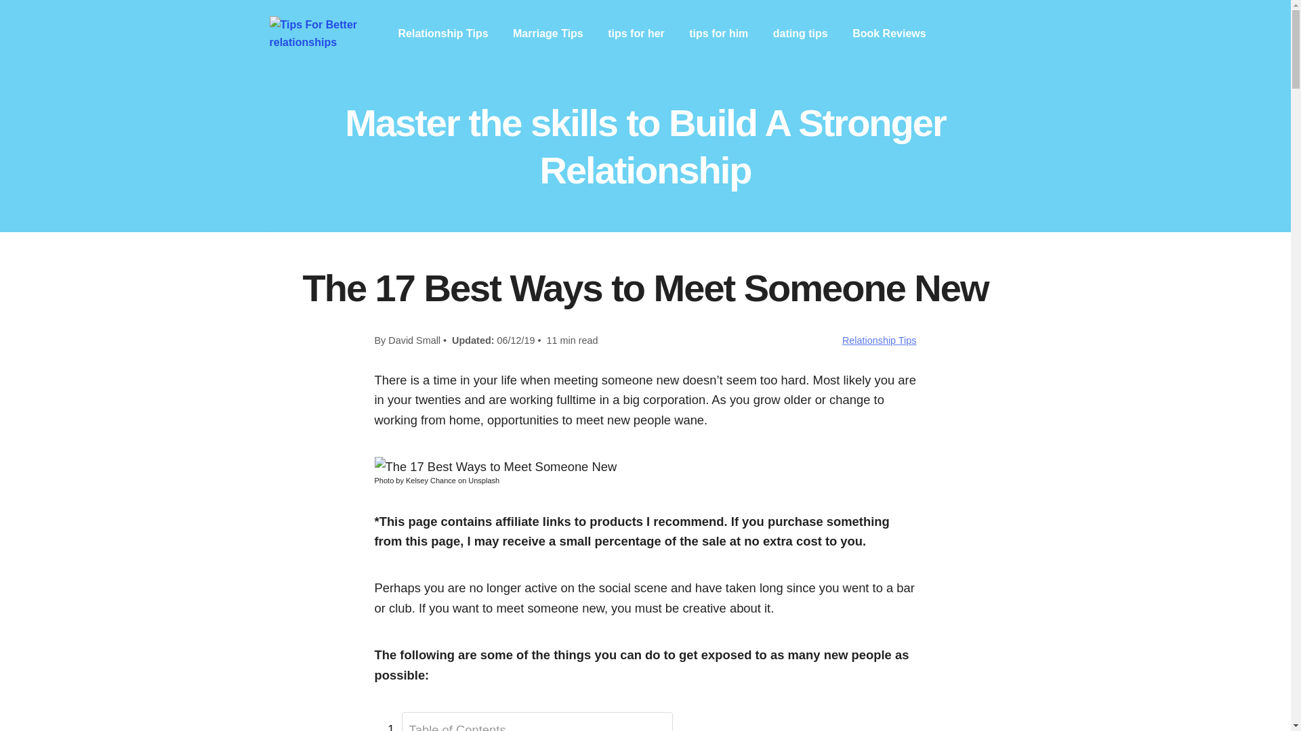 The image size is (1301, 731). I want to click on Relationship Tips, so click(443, 33).